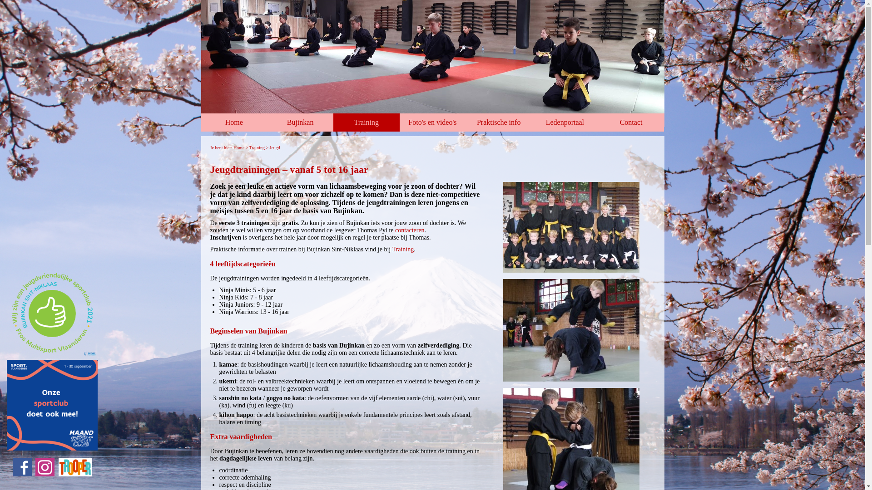 This screenshot has height=490, width=872. What do you see at coordinates (499, 122) in the screenshot?
I see `Praktische info` at bounding box center [499, 122].